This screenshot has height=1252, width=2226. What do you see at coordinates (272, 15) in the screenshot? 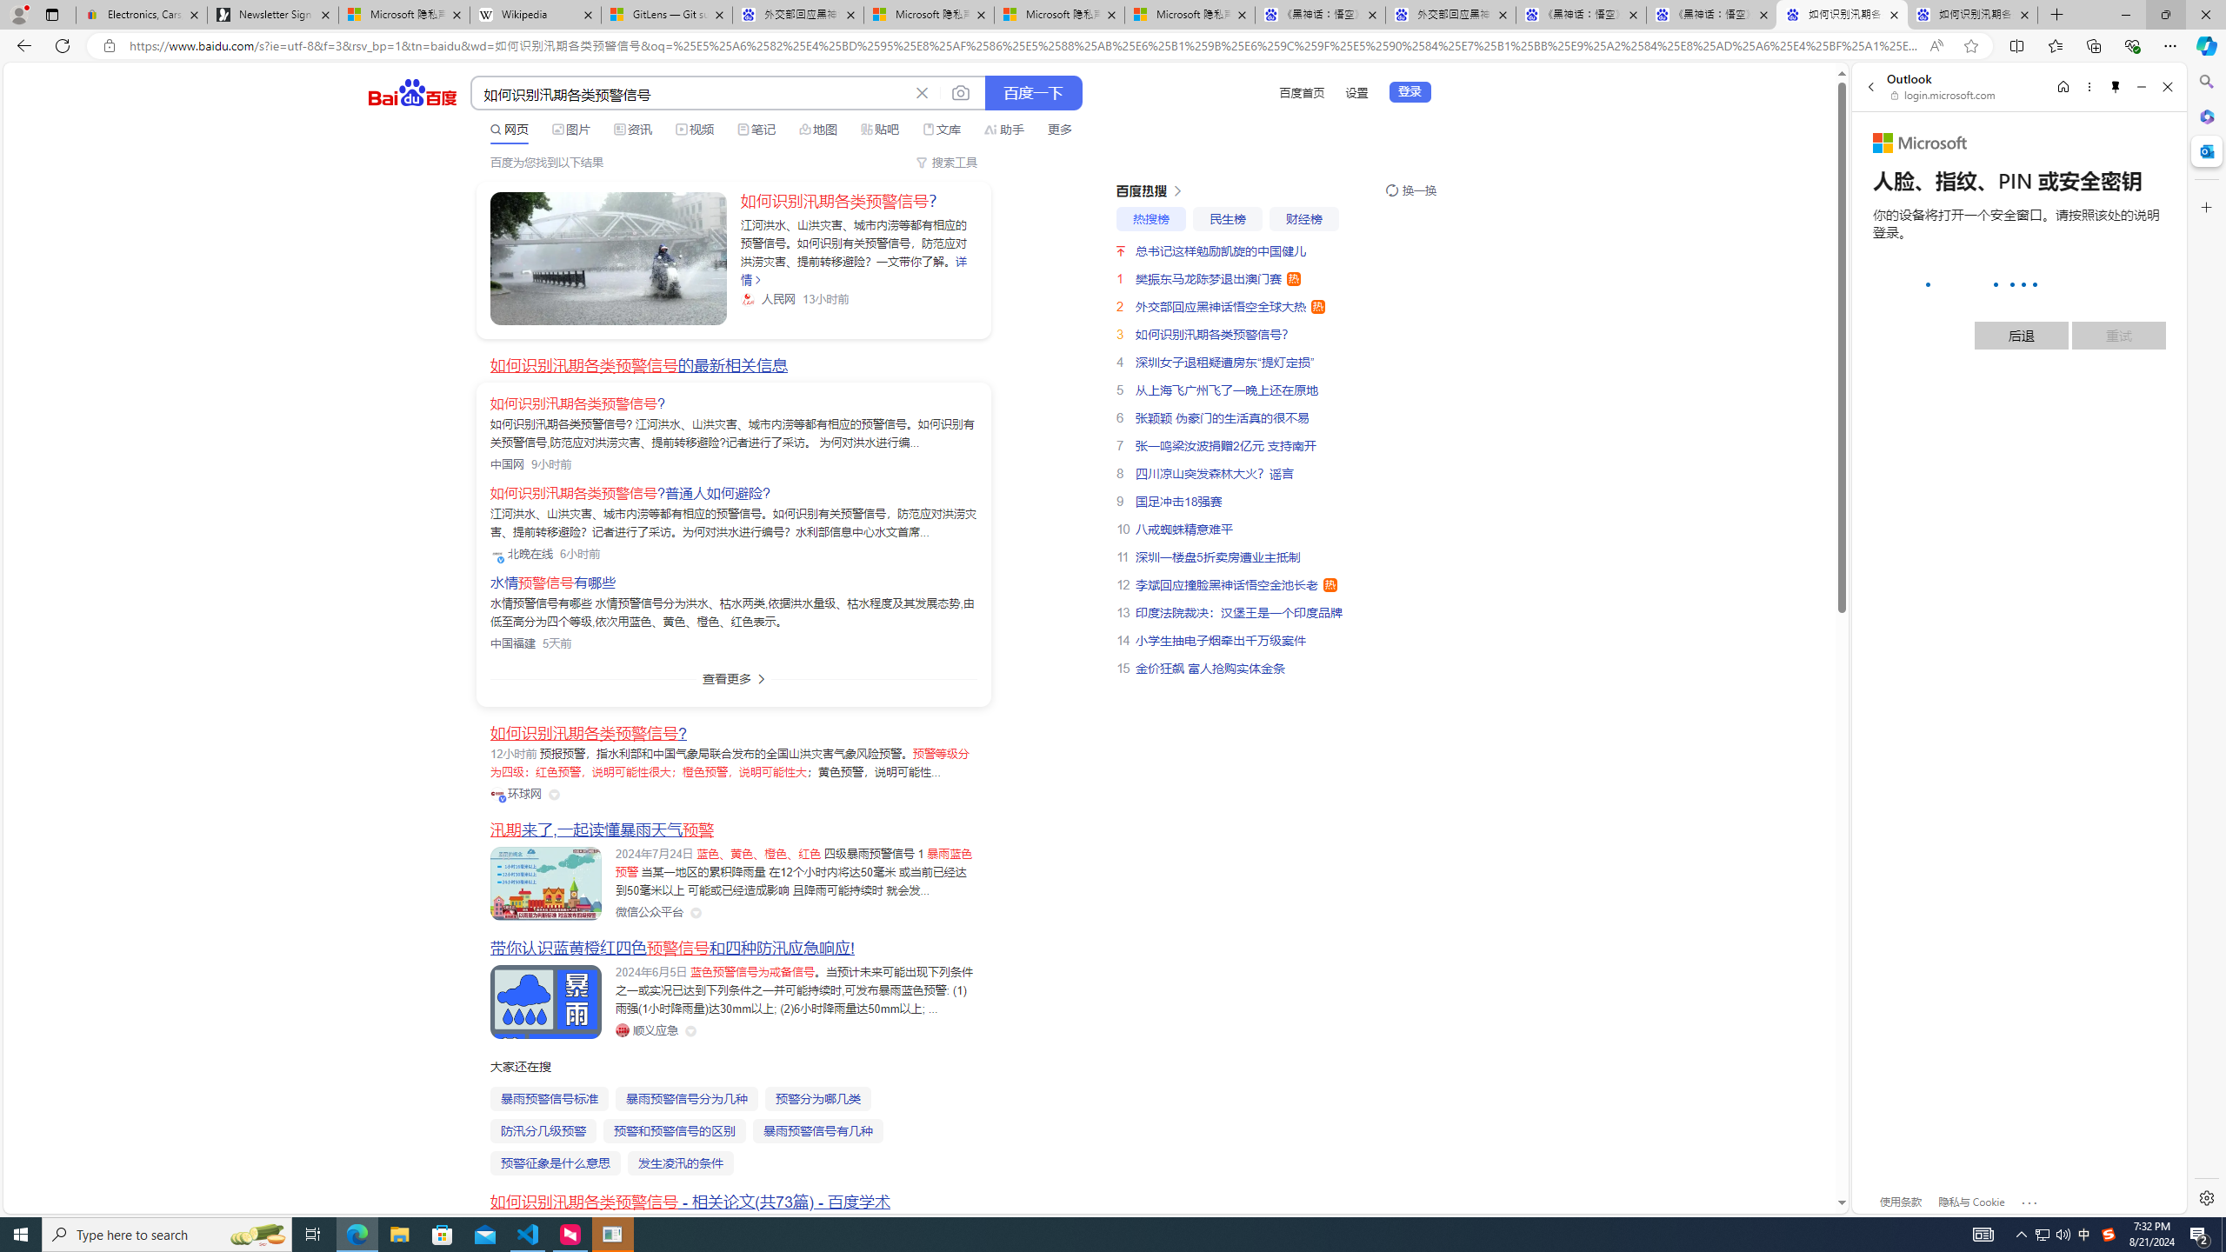
I see `Newsletter Sign Up` at bounding box center [272, 15].